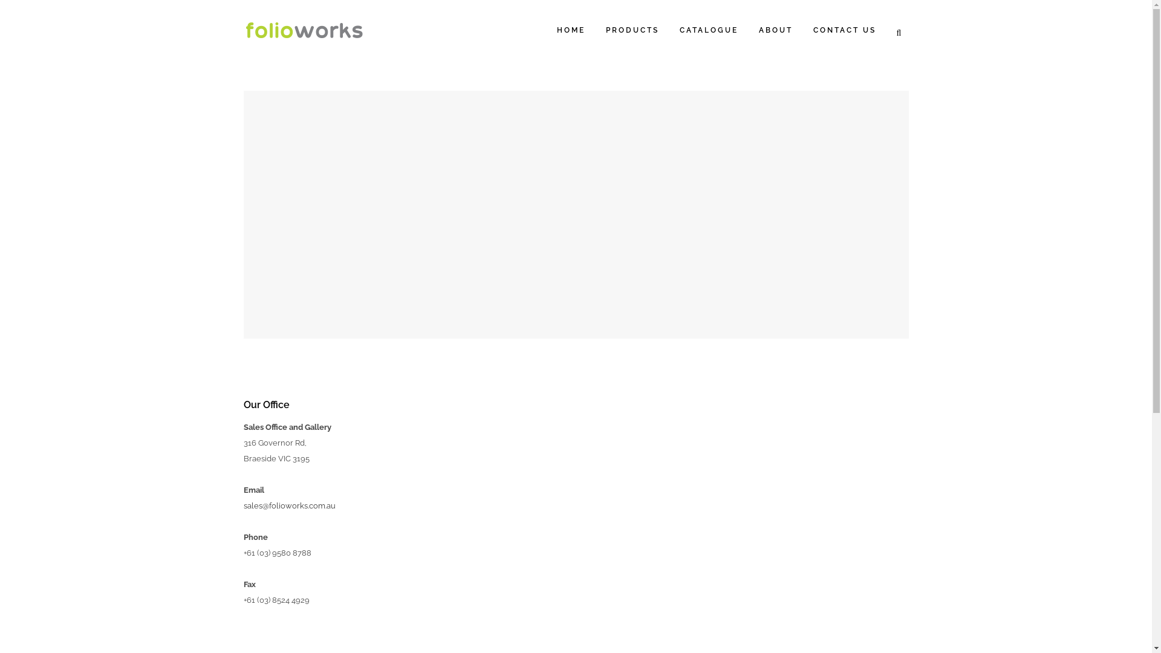  I want to click on Privacy Policy, so click(447, 503).